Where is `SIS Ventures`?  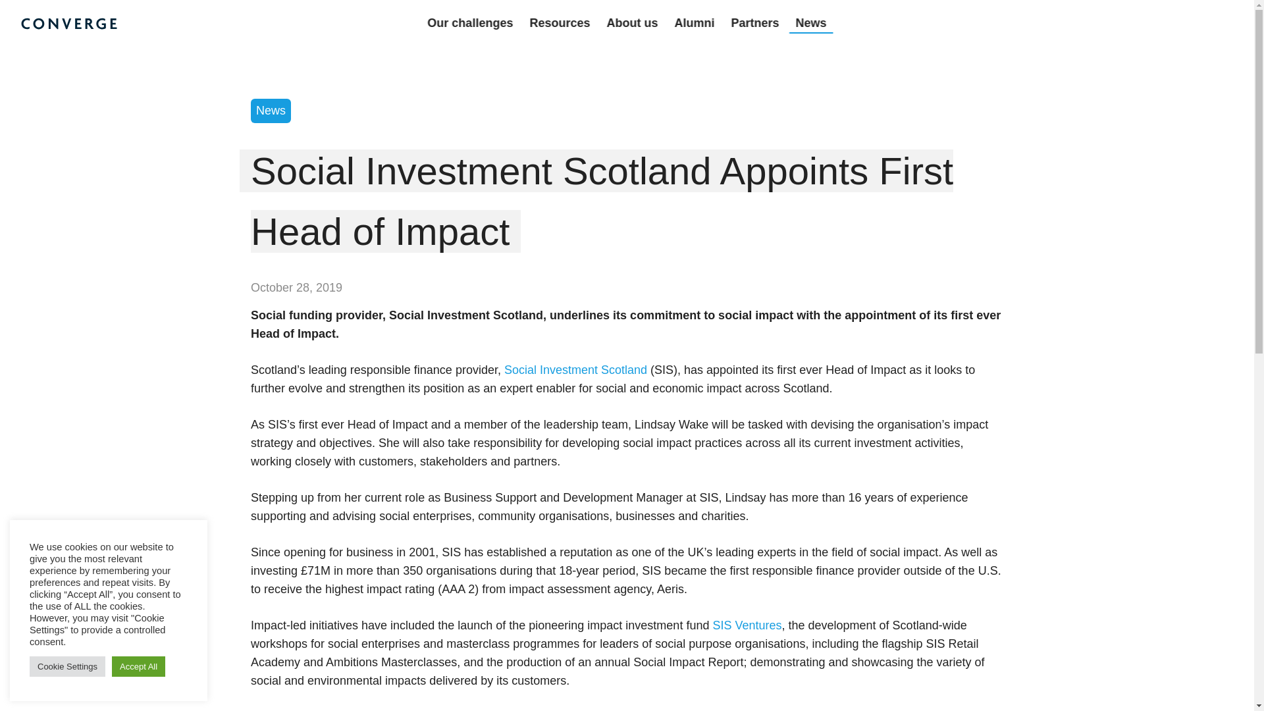
SIS Ventures is located at coordinates (747, 625).